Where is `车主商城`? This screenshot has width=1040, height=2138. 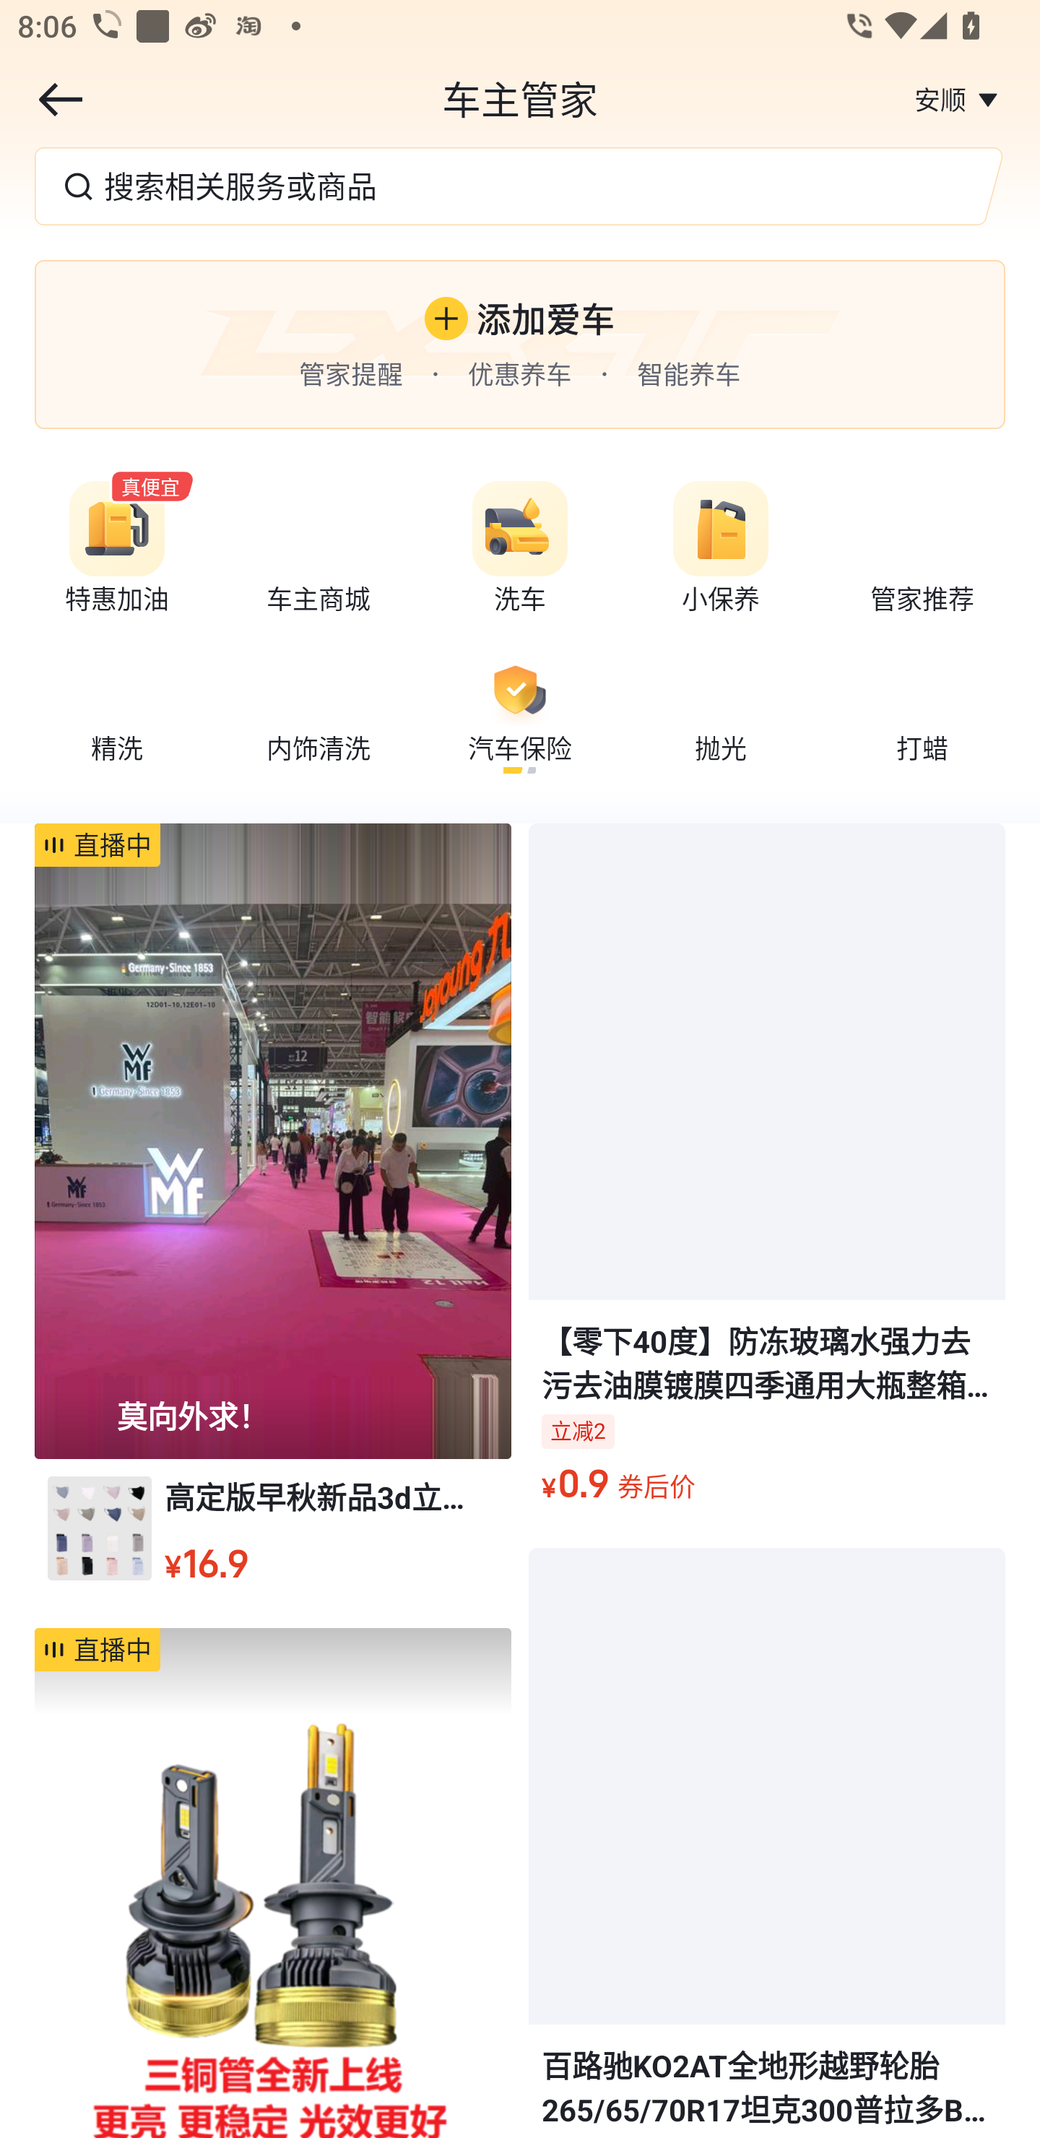
车主商城 is located at coordinates (318, 553).